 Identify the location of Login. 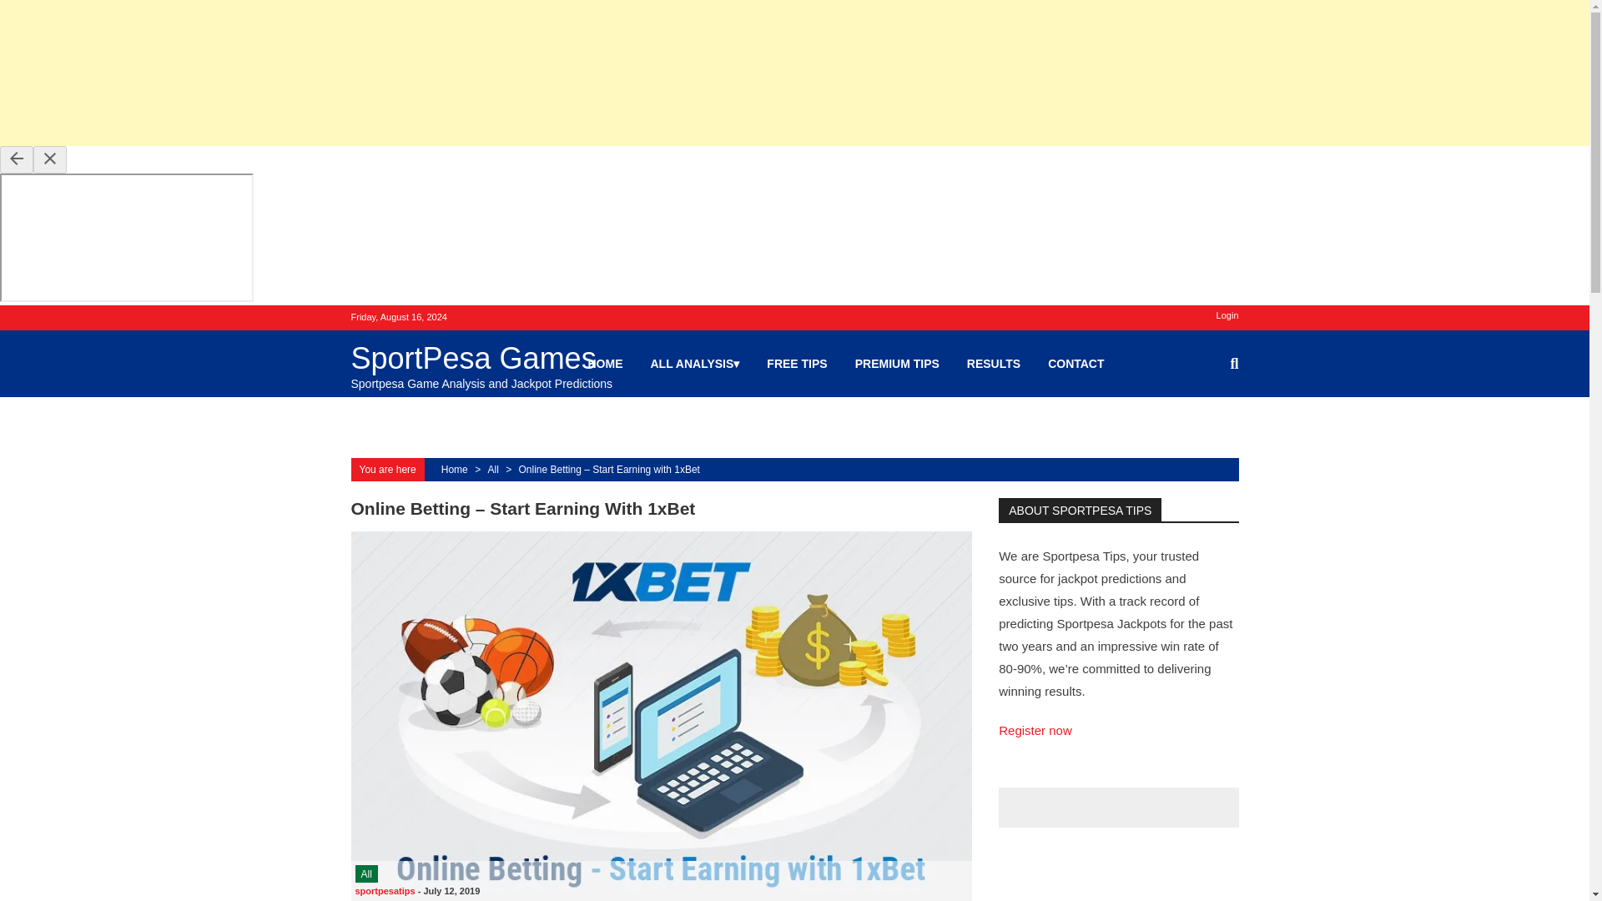
(1227, 315).